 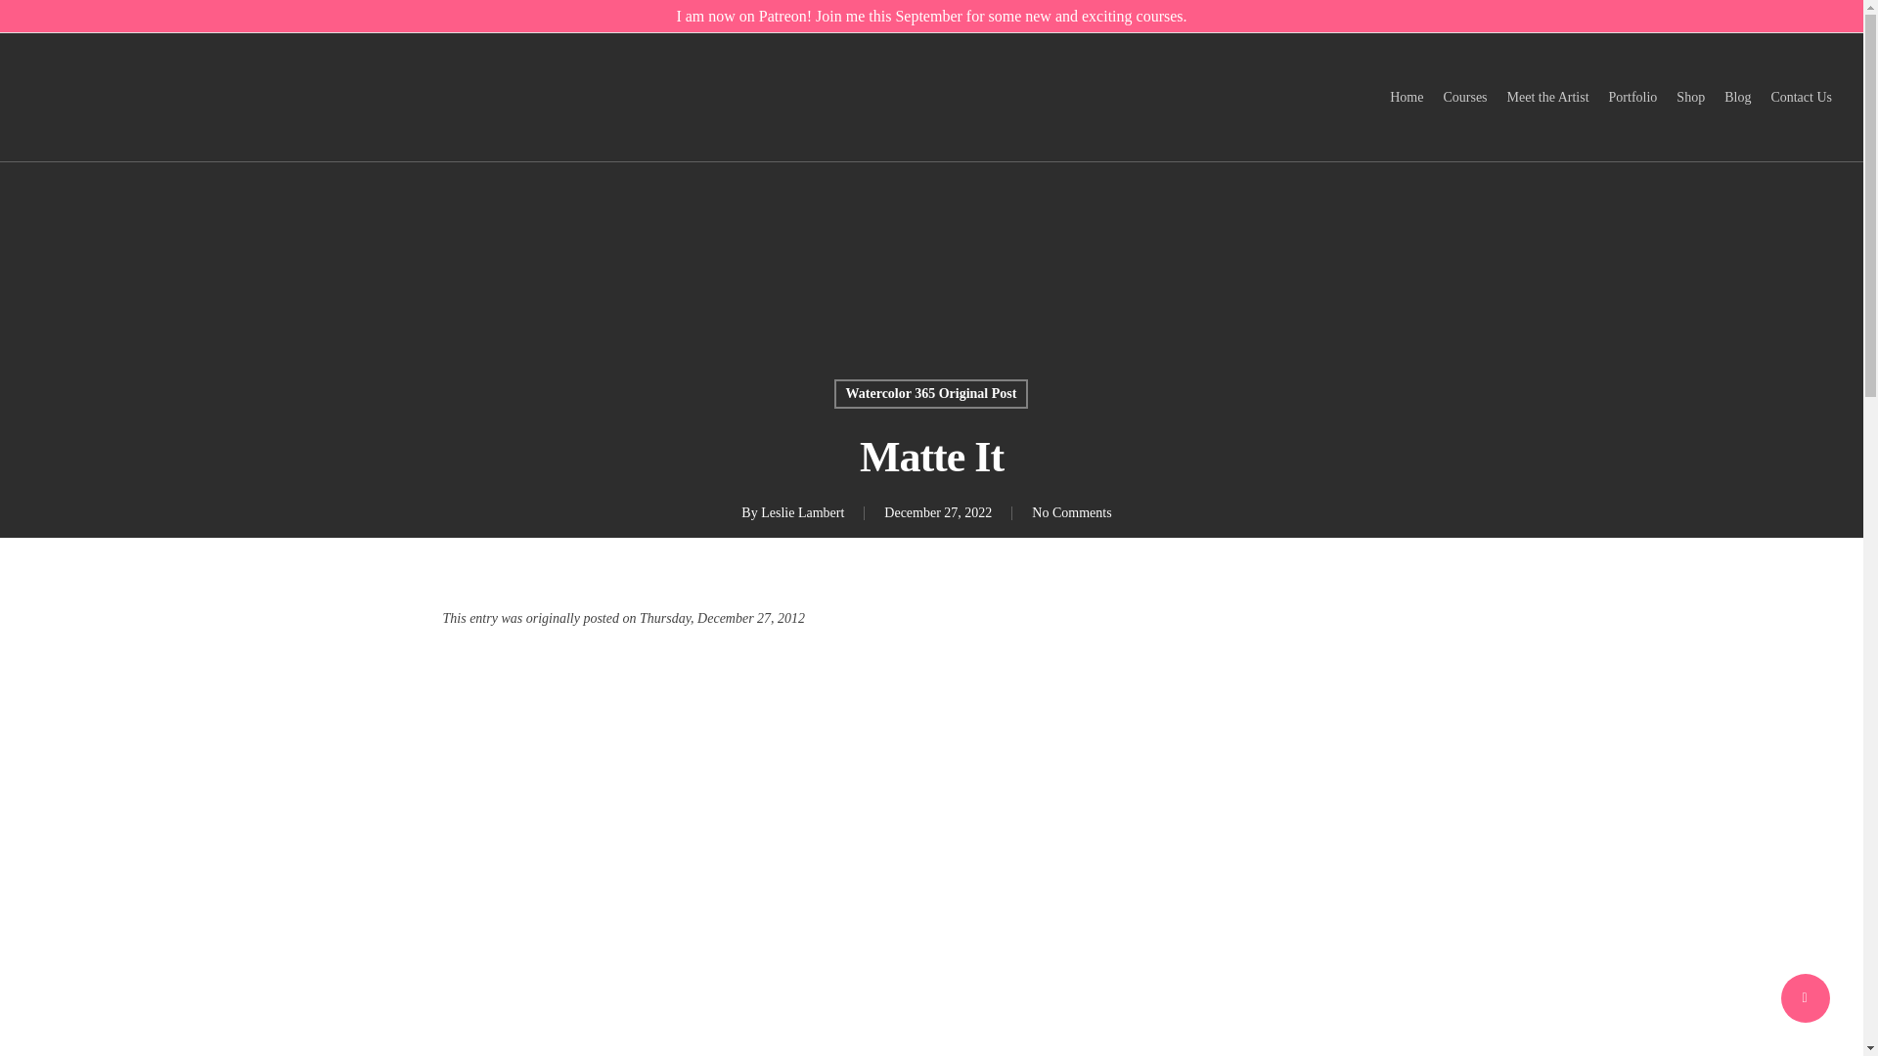 I want to click on Shop, so click(x=1690, y=98).